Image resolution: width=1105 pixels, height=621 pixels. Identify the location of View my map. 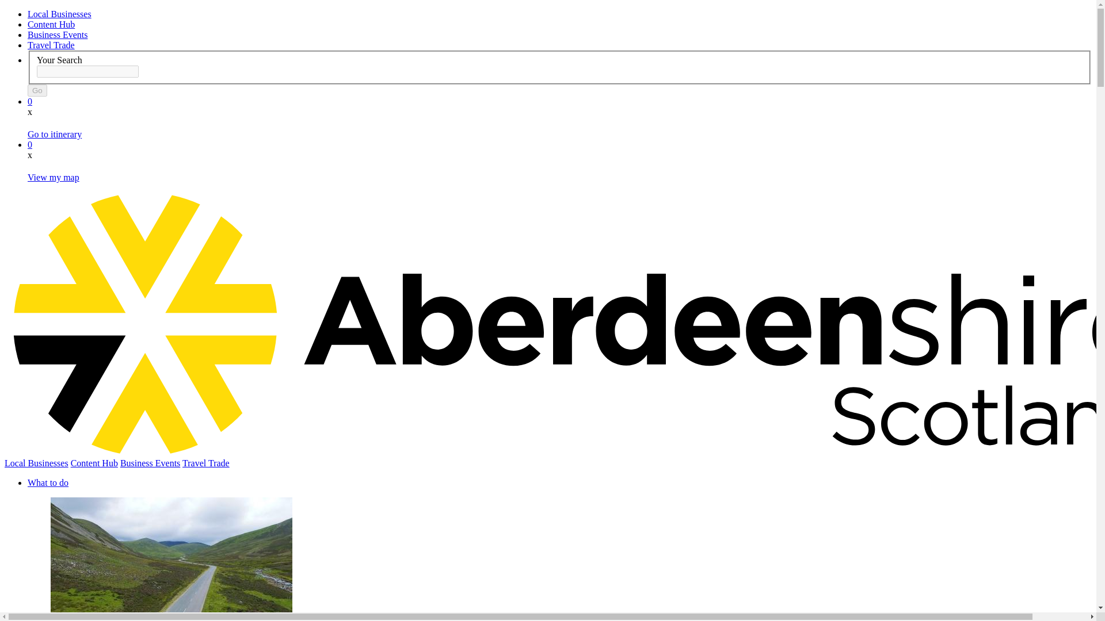
(54, 177).